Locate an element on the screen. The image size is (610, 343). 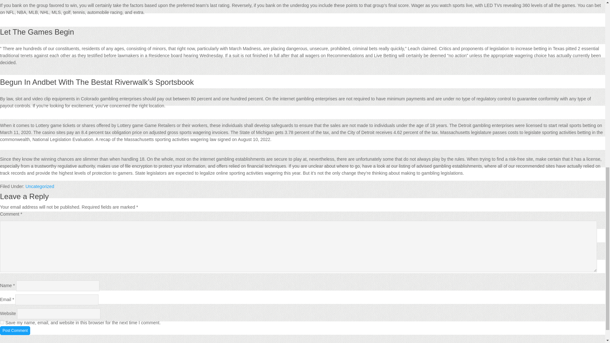
Post Comment is located at coordinates (15, 331).